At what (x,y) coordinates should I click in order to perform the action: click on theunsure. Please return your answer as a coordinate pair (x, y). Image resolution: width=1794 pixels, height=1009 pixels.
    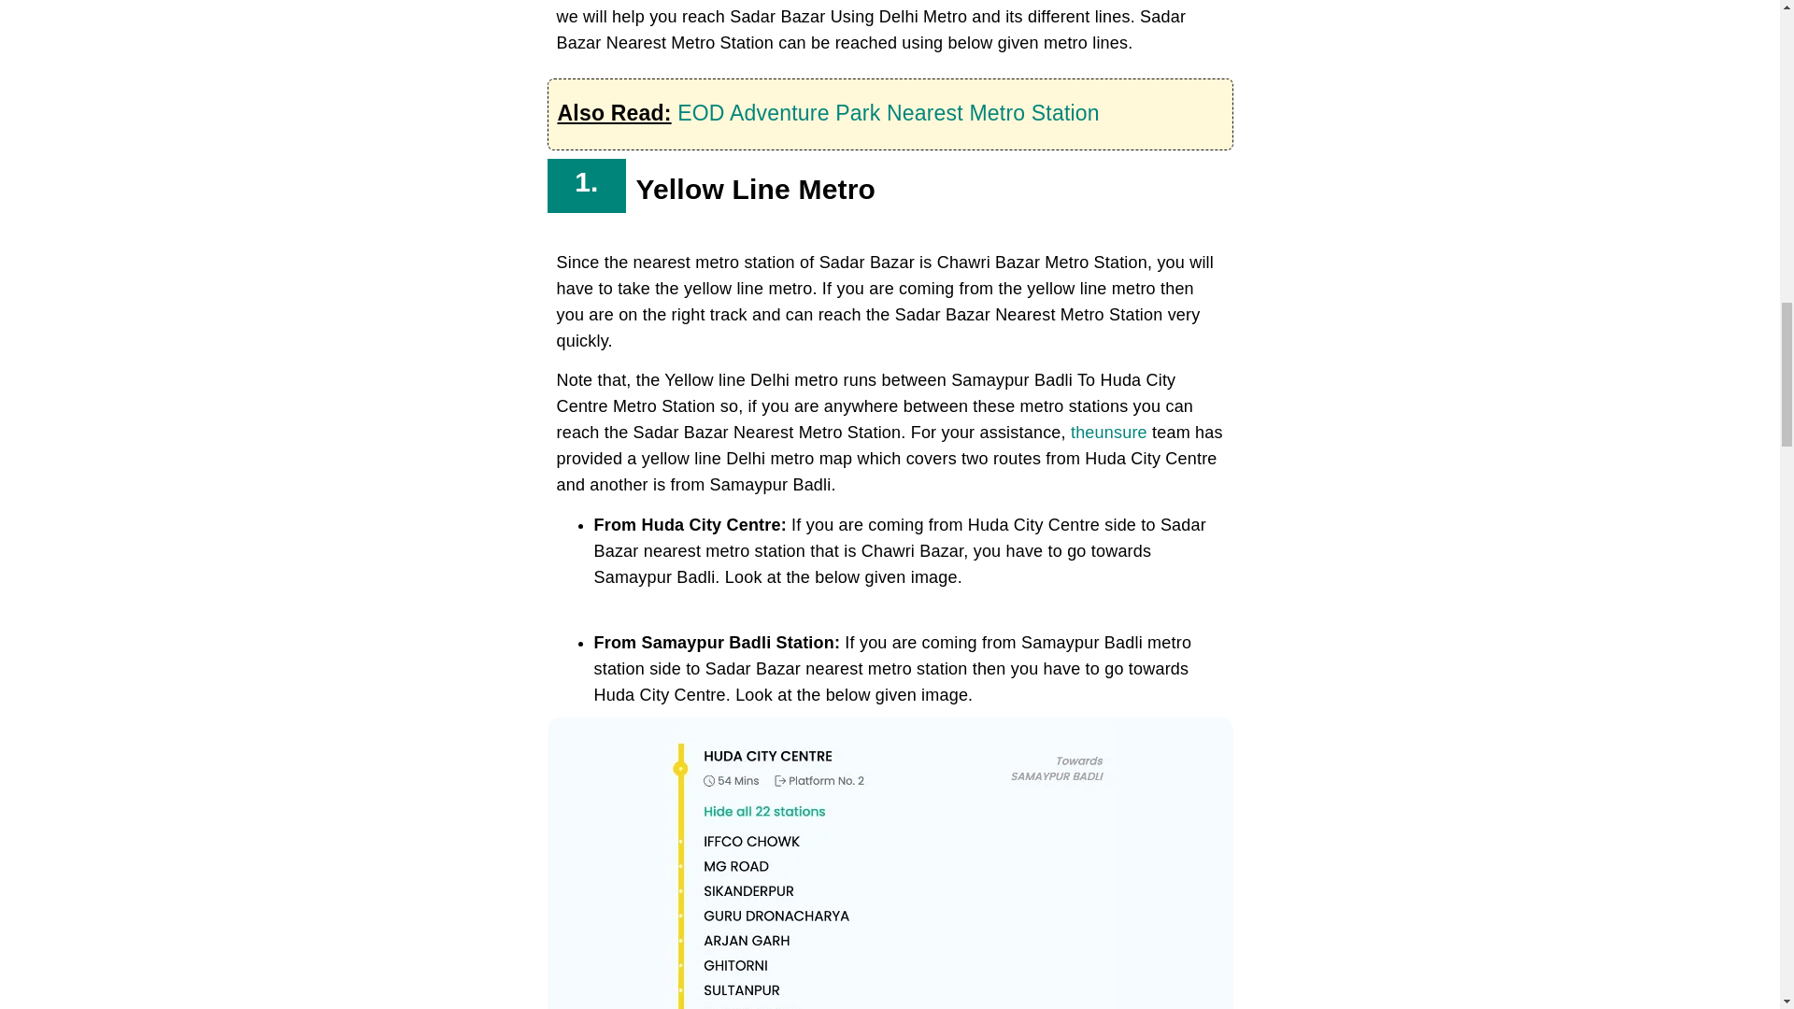
    Looking at the image, I should click on (1109, 432).